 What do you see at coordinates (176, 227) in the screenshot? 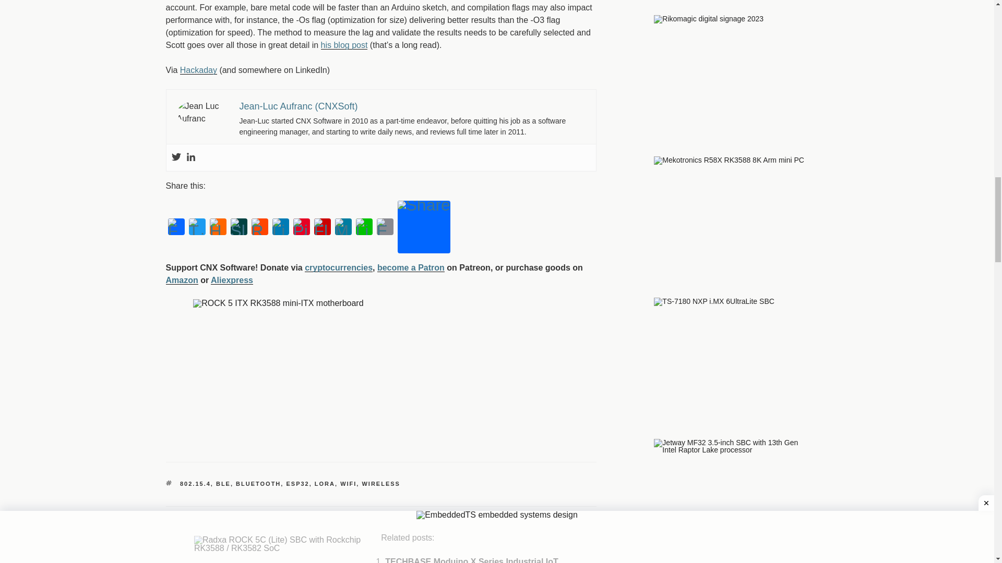
I see `Facebook` at bounding box center [176, 227].